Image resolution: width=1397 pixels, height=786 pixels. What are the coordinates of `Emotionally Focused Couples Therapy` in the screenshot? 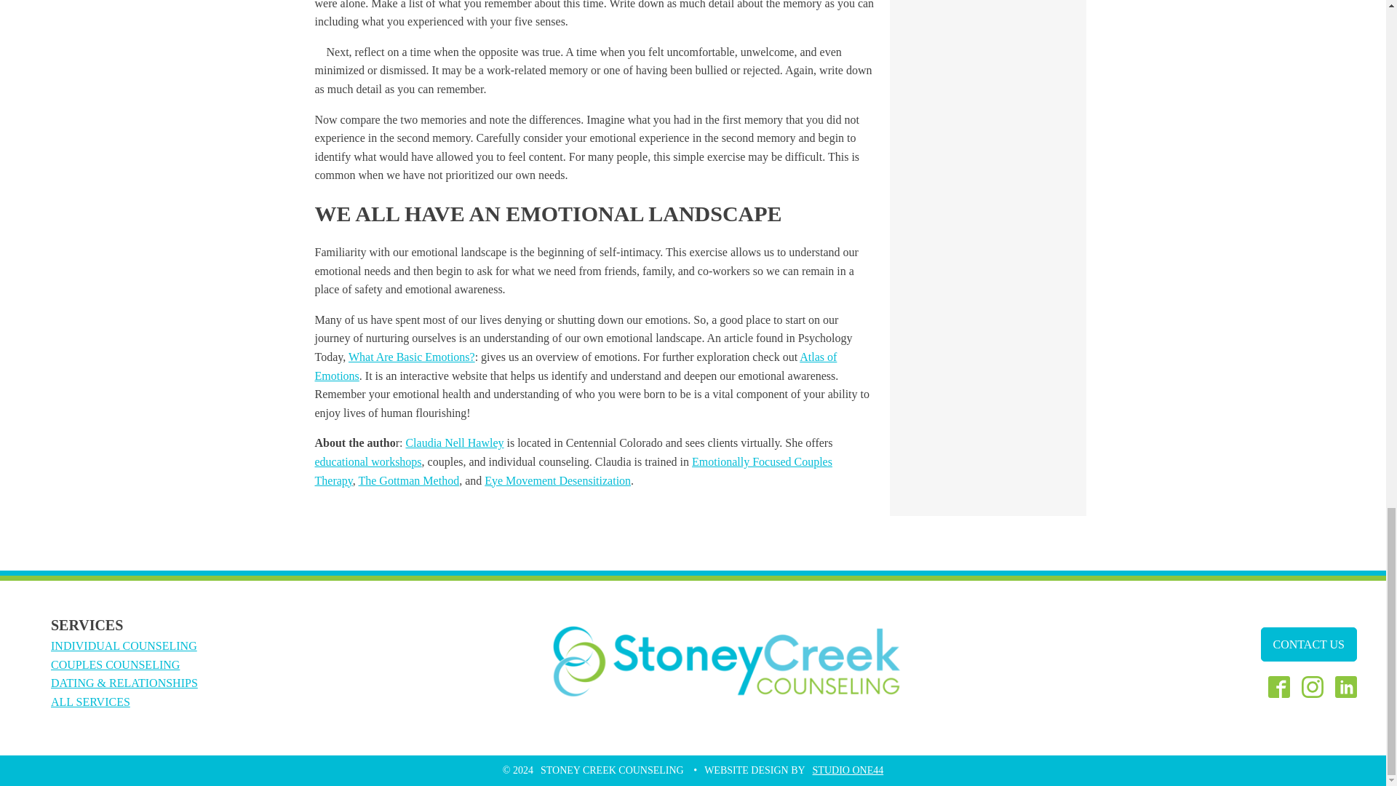 It's located at (573, 471).